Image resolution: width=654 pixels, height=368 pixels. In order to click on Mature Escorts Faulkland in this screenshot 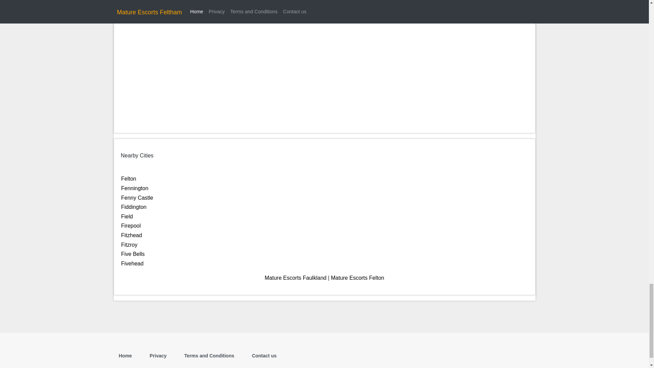, I will do `click(296, 278)`.